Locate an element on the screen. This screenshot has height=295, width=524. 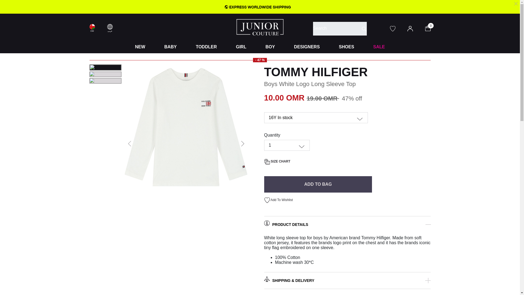
0 is located at coordinates (431, 28).